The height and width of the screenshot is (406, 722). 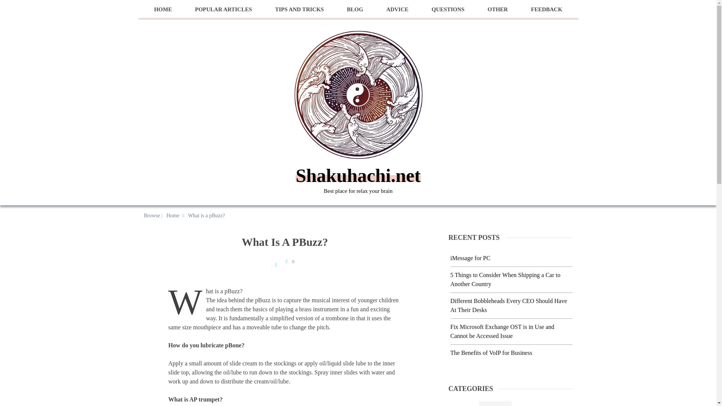 I want to click on Home, so click(x=173, y=215).